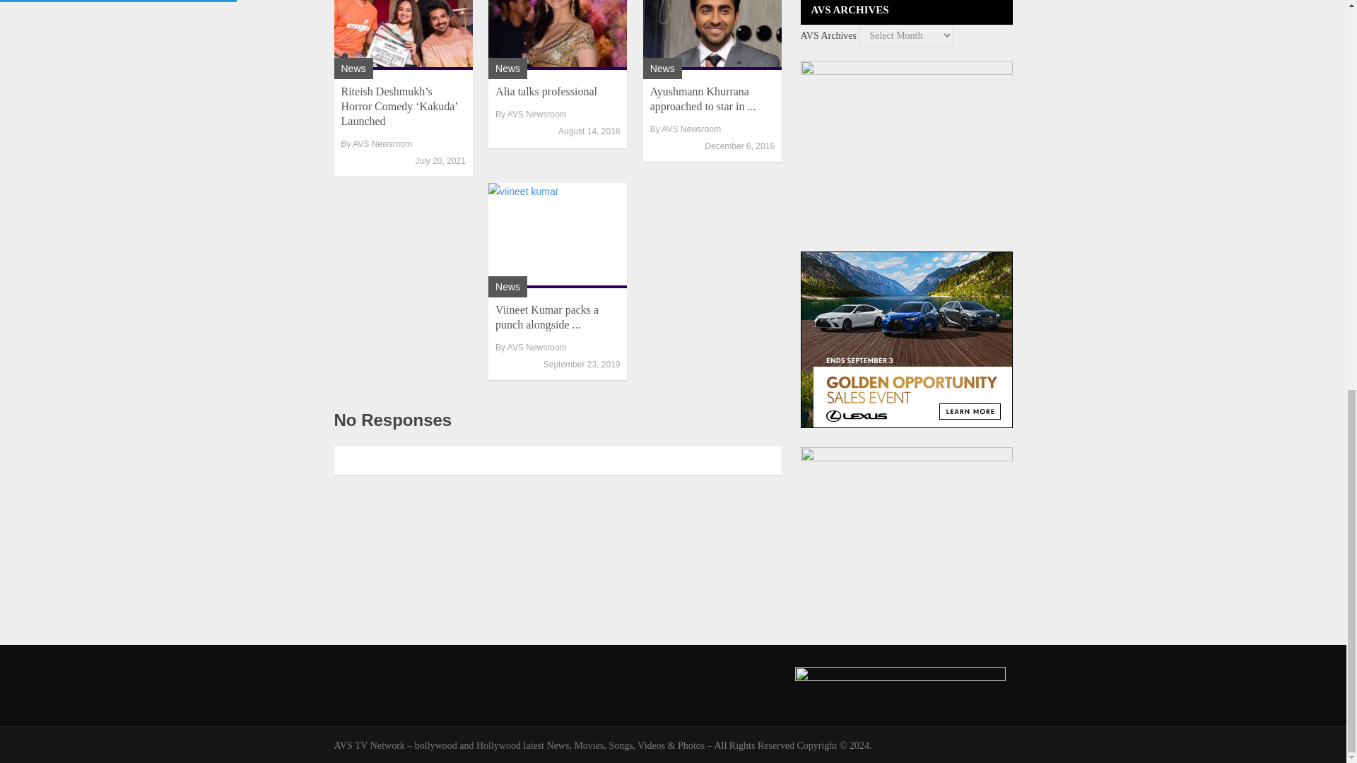  What do you see at coordinates (558, 35) in the screenshot?
I see `Alia talks professional` at bounding box center [558, 35].